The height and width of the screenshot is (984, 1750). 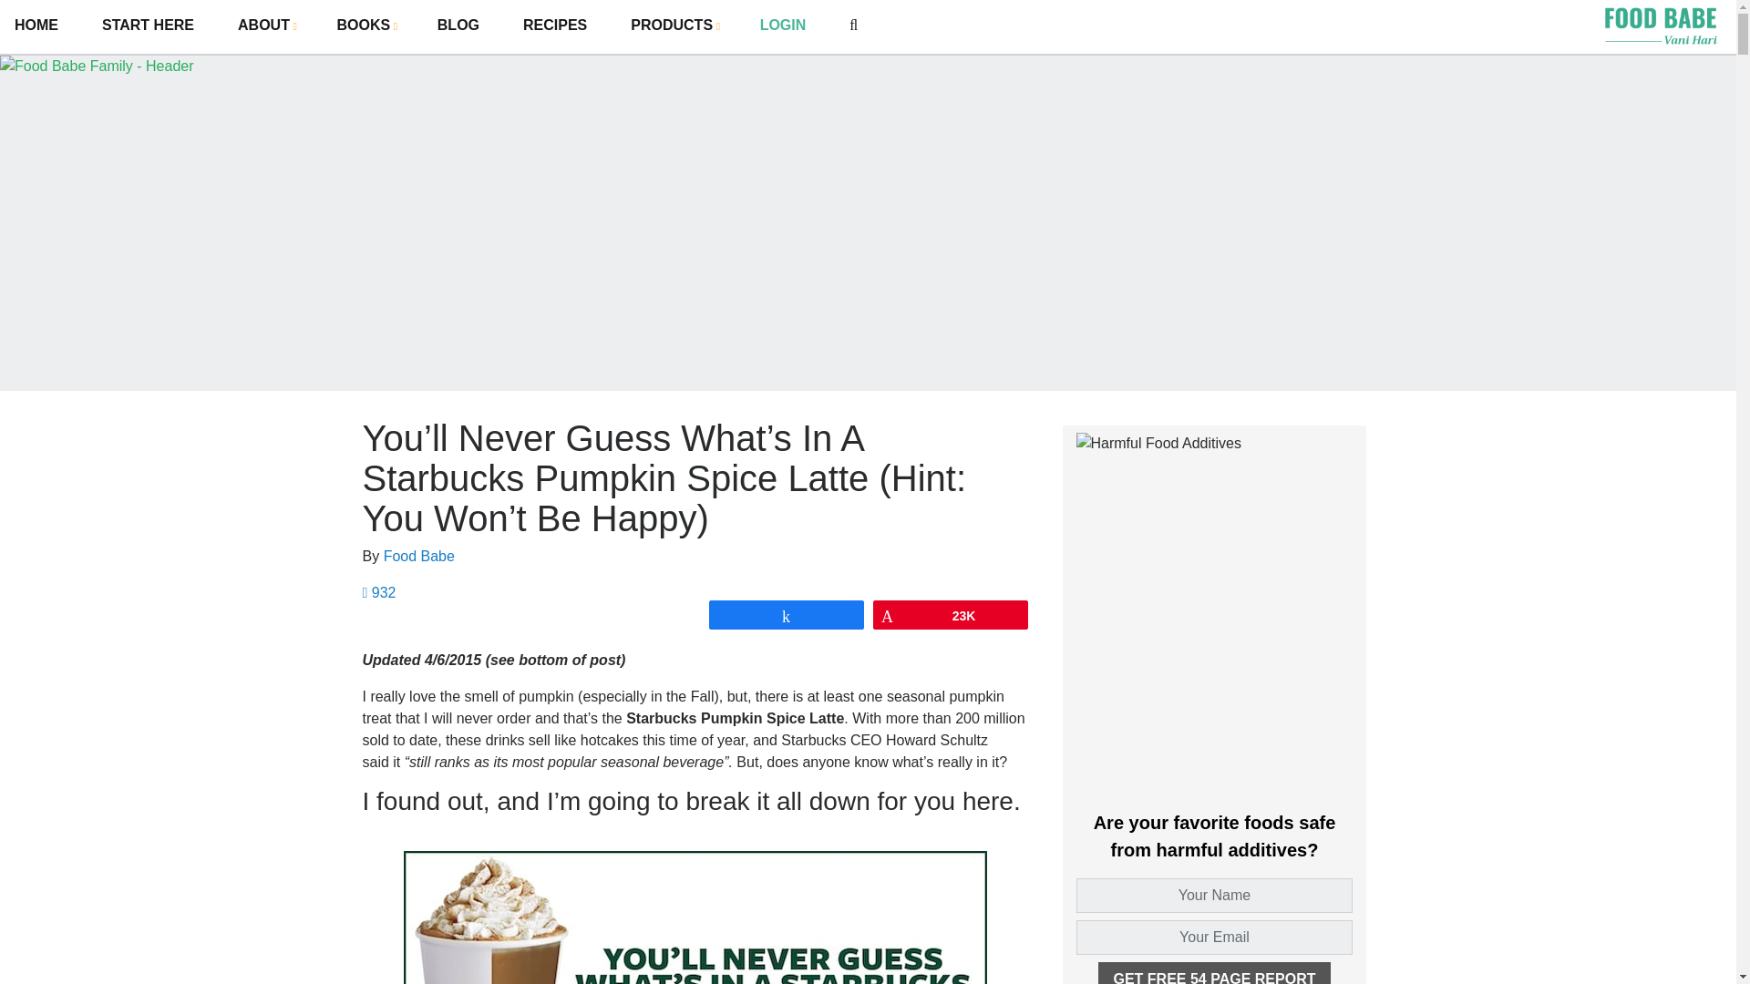 What do you see at coordinates (783, 26) in the screenshot?
I see `LOGIN` at bounding box center [783, 26].